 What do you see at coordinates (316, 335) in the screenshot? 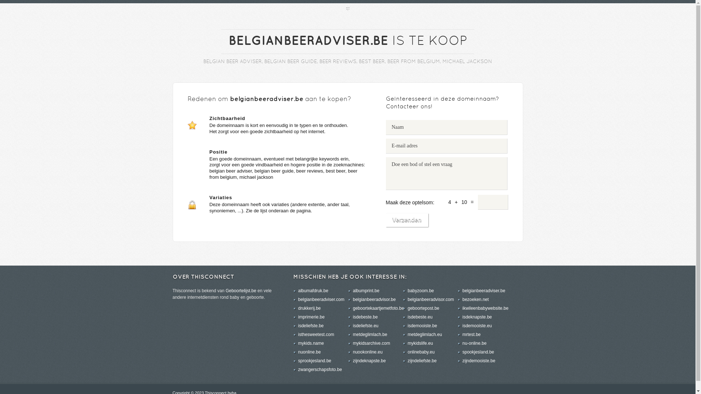
I see `isthesweetest.com` at bounding box center [316, 335].